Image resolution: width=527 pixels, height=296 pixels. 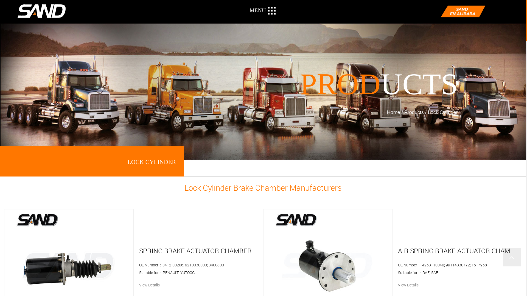 What do you see at coordinates (408, 285) in the screenshot?
I see `View Details` at bounding box center [408, 285].